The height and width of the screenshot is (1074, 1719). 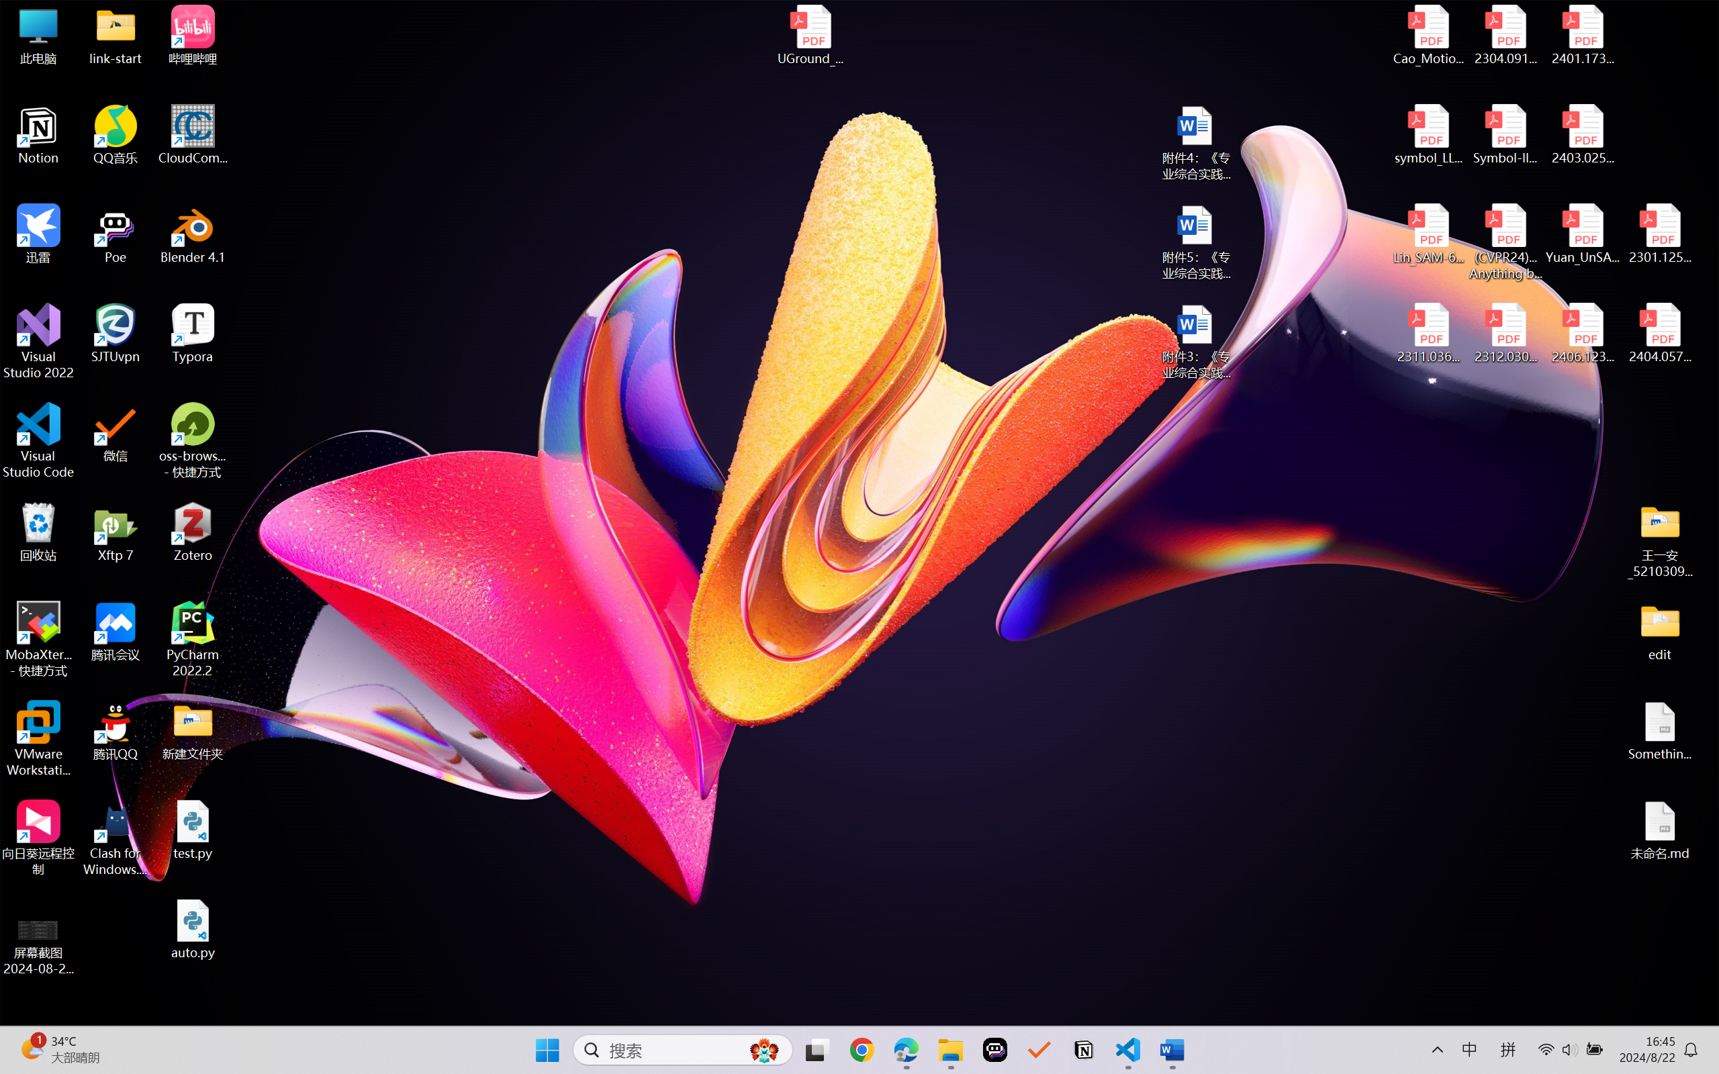 I want to click on 2312.03032v2.pdf, so click(x=1505, y=334).